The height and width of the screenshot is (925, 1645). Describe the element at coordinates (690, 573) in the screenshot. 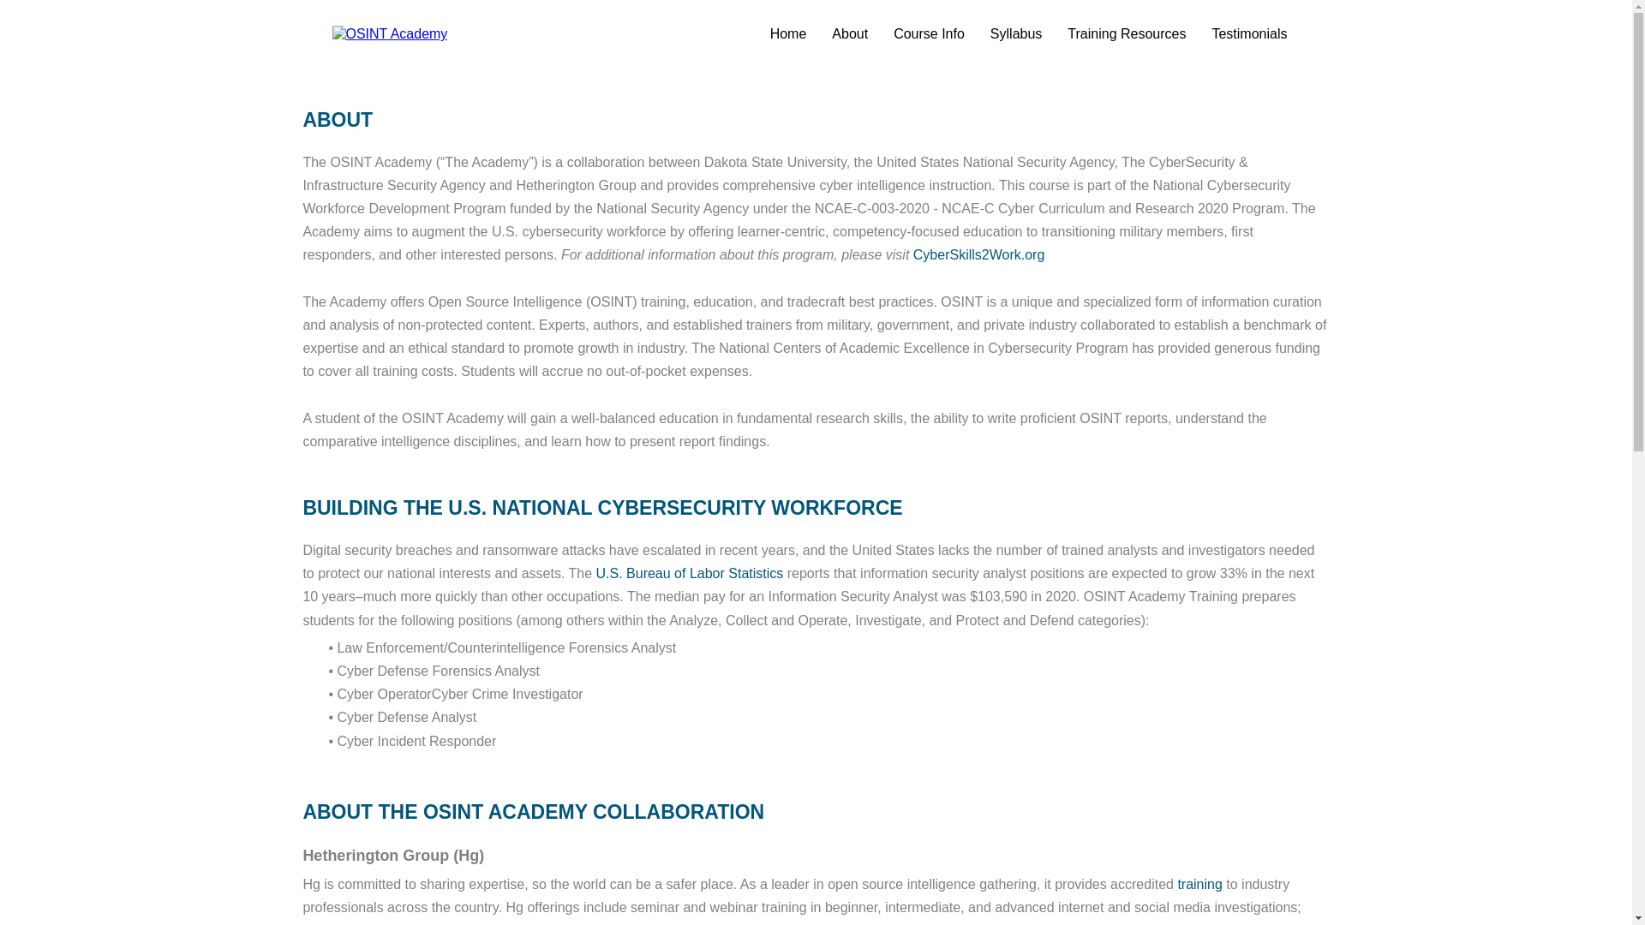

I see `U.S. Bureau of Labor Statistics` at that location.